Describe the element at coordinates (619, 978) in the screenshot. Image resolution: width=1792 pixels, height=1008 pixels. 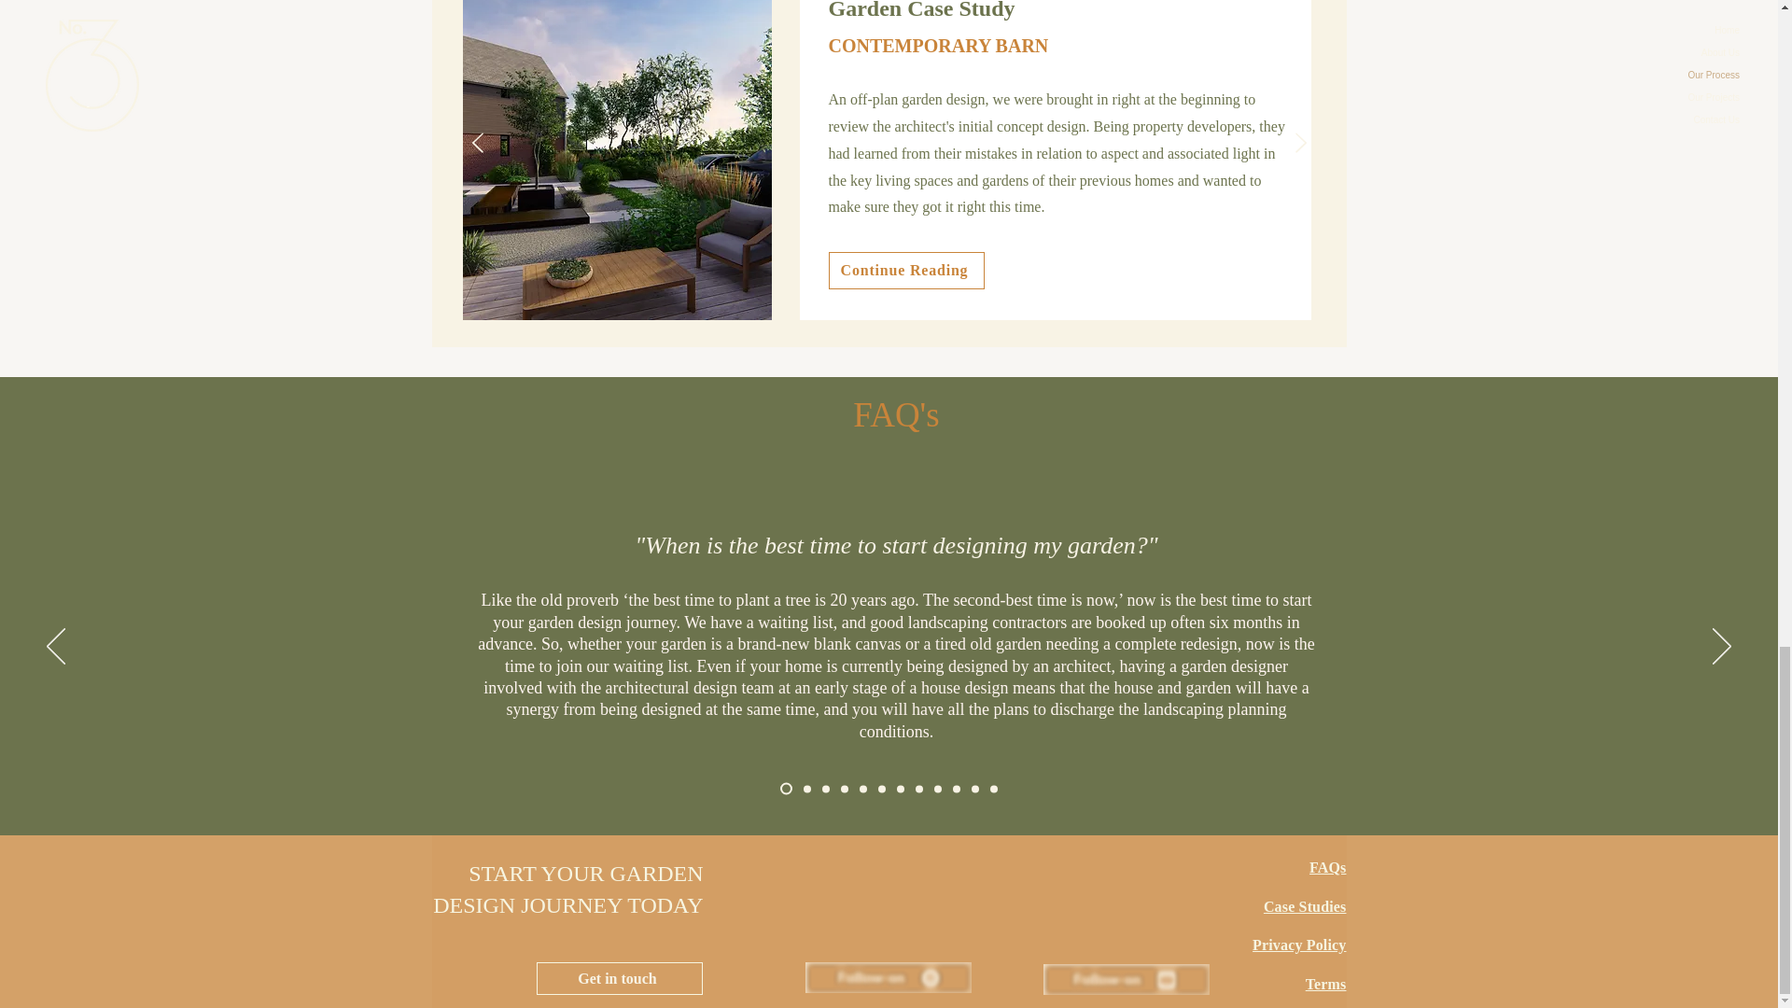
I see `Get in touch` at that location.